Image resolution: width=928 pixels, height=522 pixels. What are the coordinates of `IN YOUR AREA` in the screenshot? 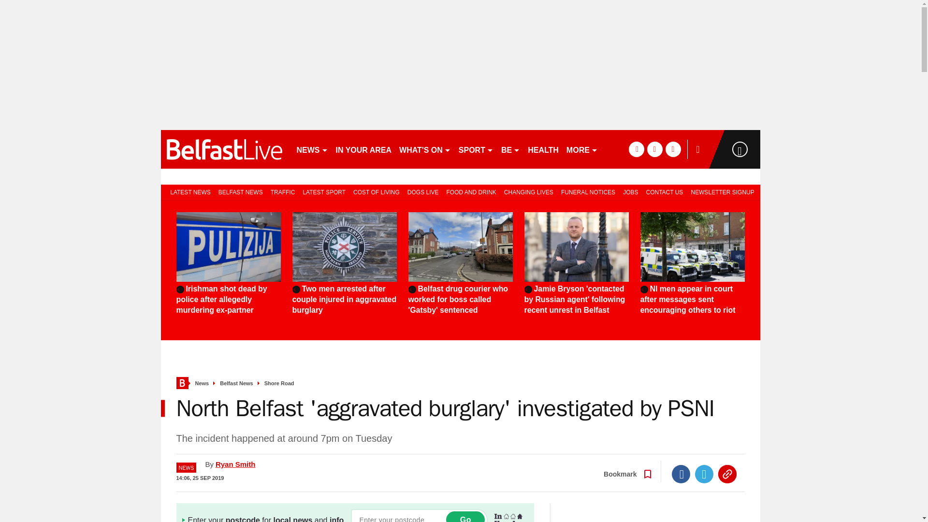 It's located at (363, 149).